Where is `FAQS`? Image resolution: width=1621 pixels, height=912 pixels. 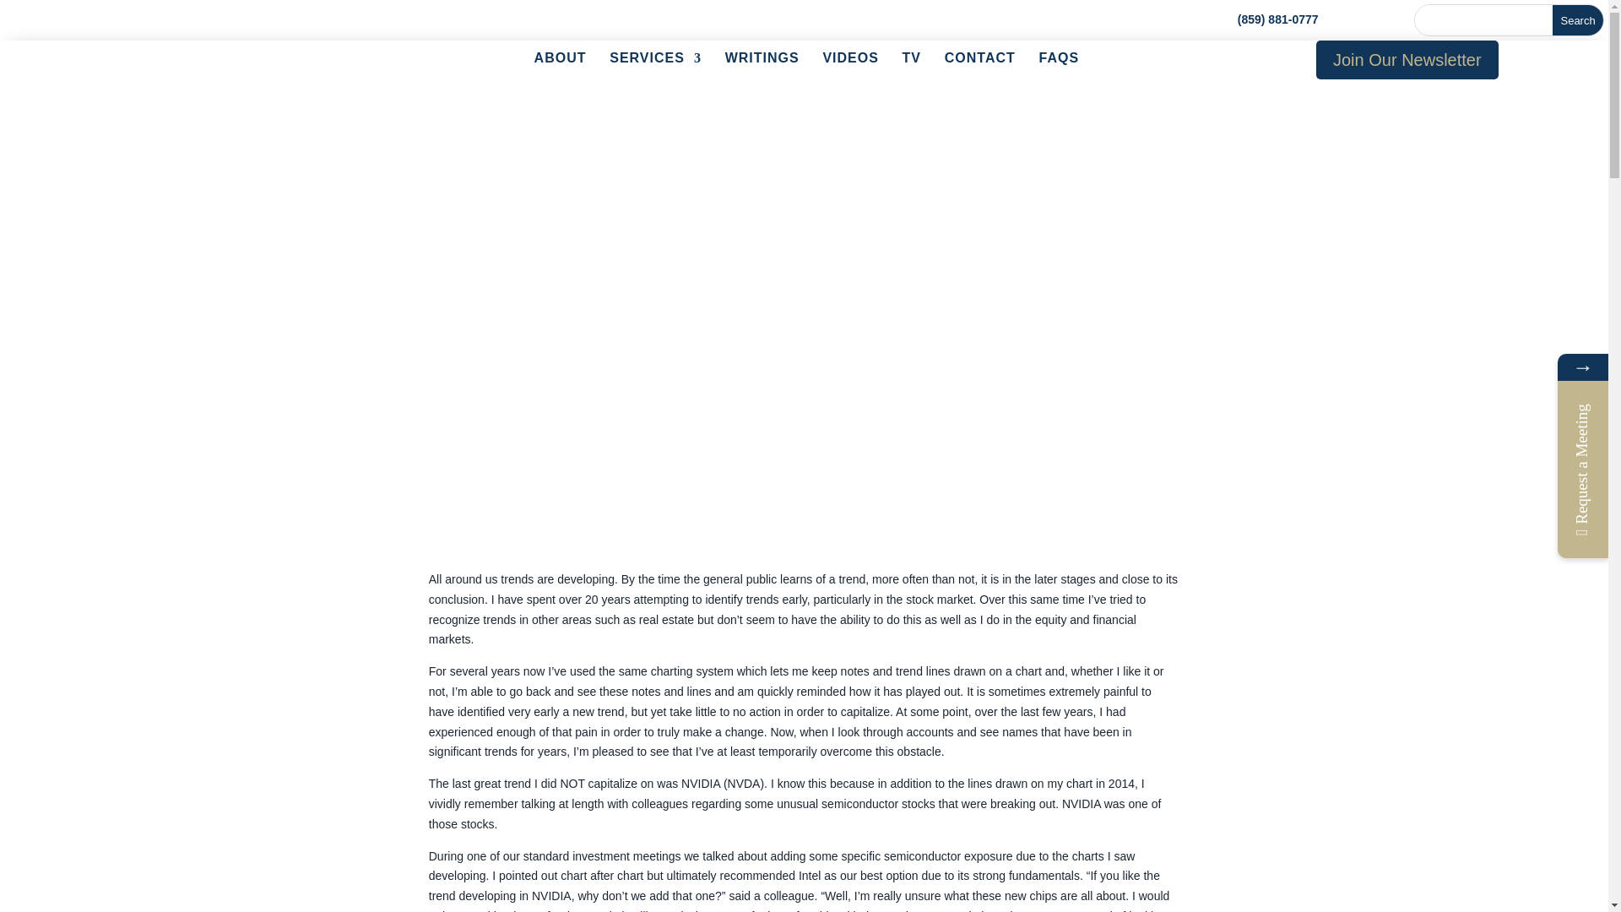
FAQS is located at coordinates (1059, 61).